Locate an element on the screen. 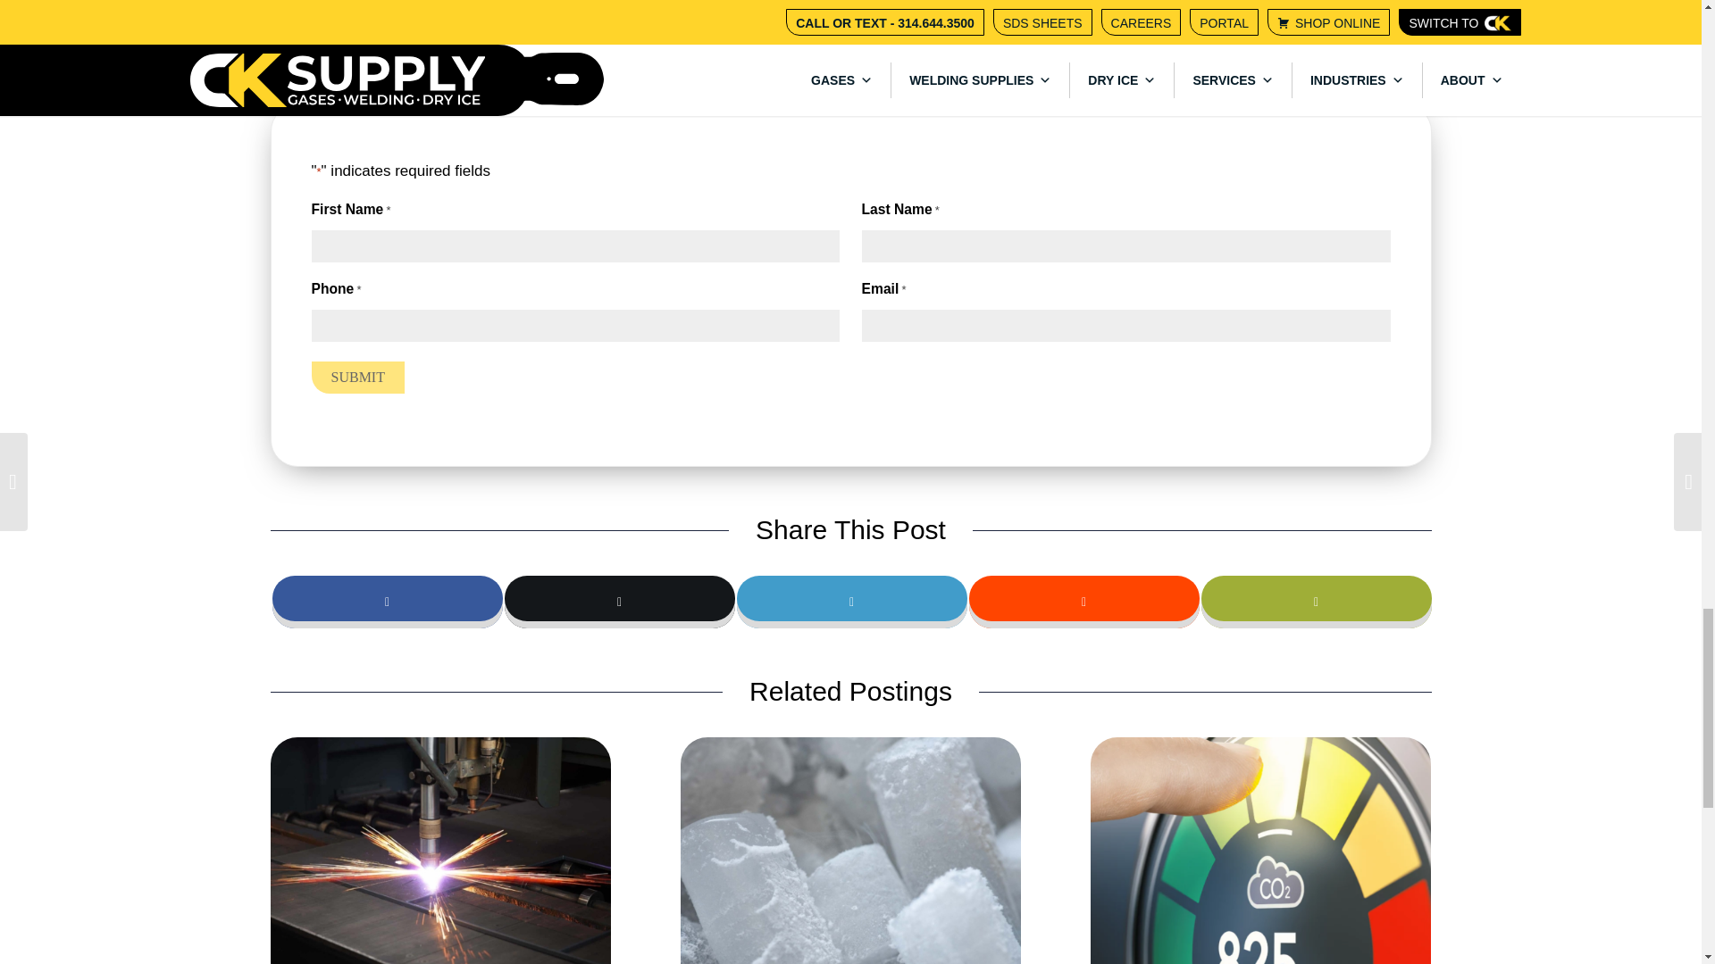 Image resolution: width=1715 pixels, height=964 pixels. How to Extend the Life of Your Plasma Consumables is located at coordinates (439, 851).